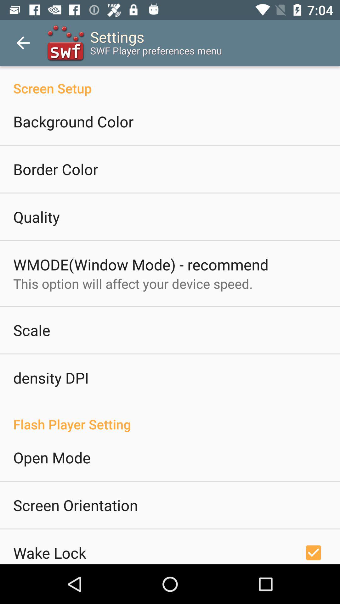  What do you see at coordinates (141, 264) in the screenshot?
I see `tap item above this option will` at bounding box center [141, 264].